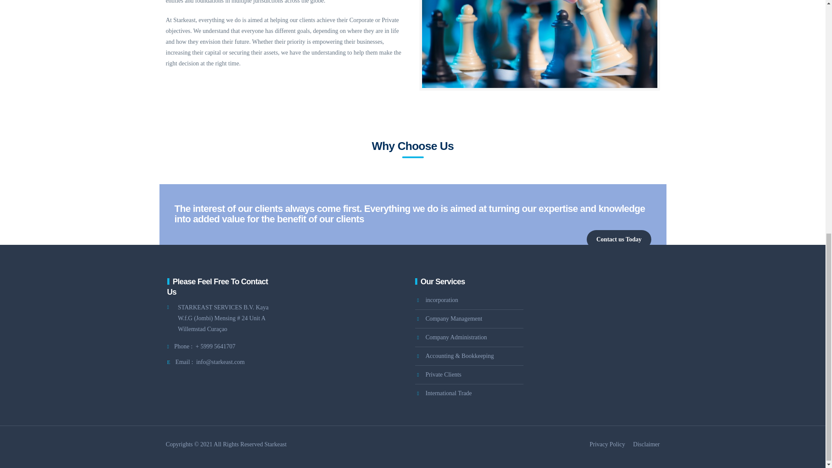 Image resolution: width=832 pixels, height=468 pixels. What do you see at coordinates (443, 393) in the screenshot?
I see `International Trade` at bounding box center [443, 393].